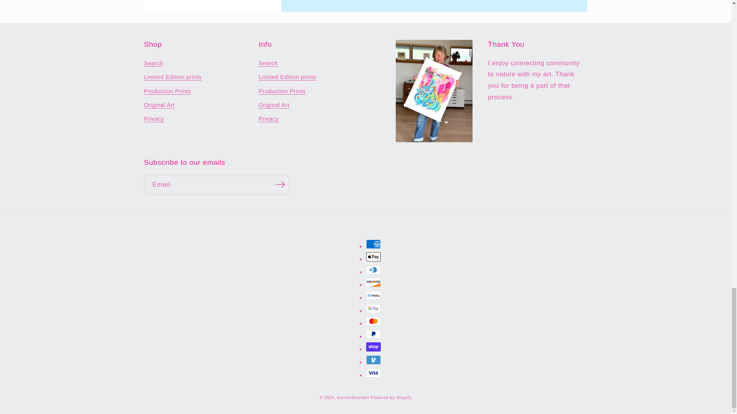 This screenshot has width=737, height=414. What do you see at coordinates (373, 270) in the screenshot?
I see `Diners Club` at bounding box center [373, 270].